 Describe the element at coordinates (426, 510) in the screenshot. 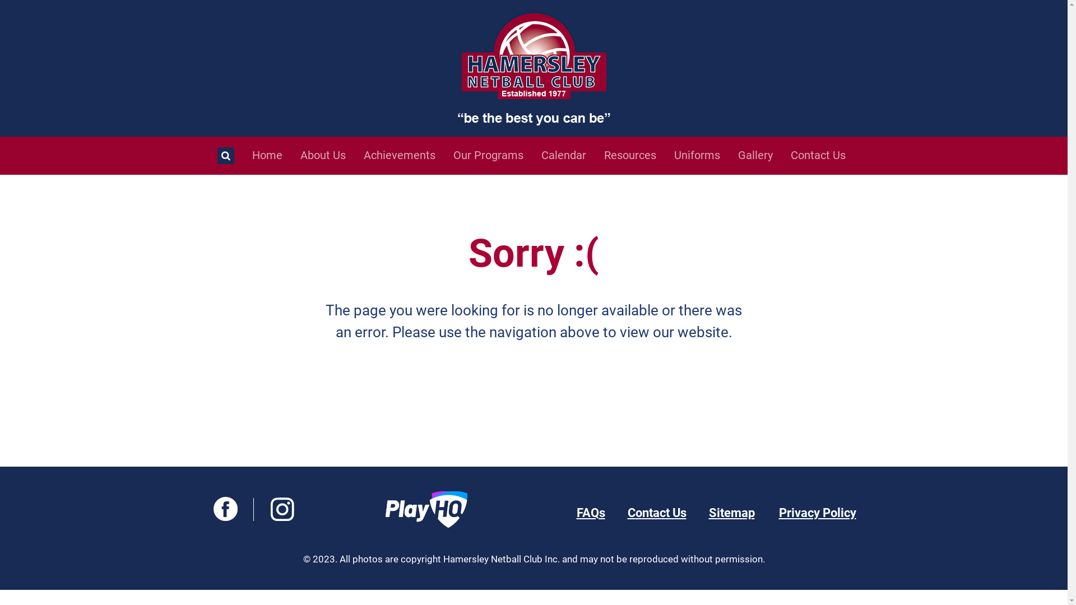

I see `PlayHQ` at that location.